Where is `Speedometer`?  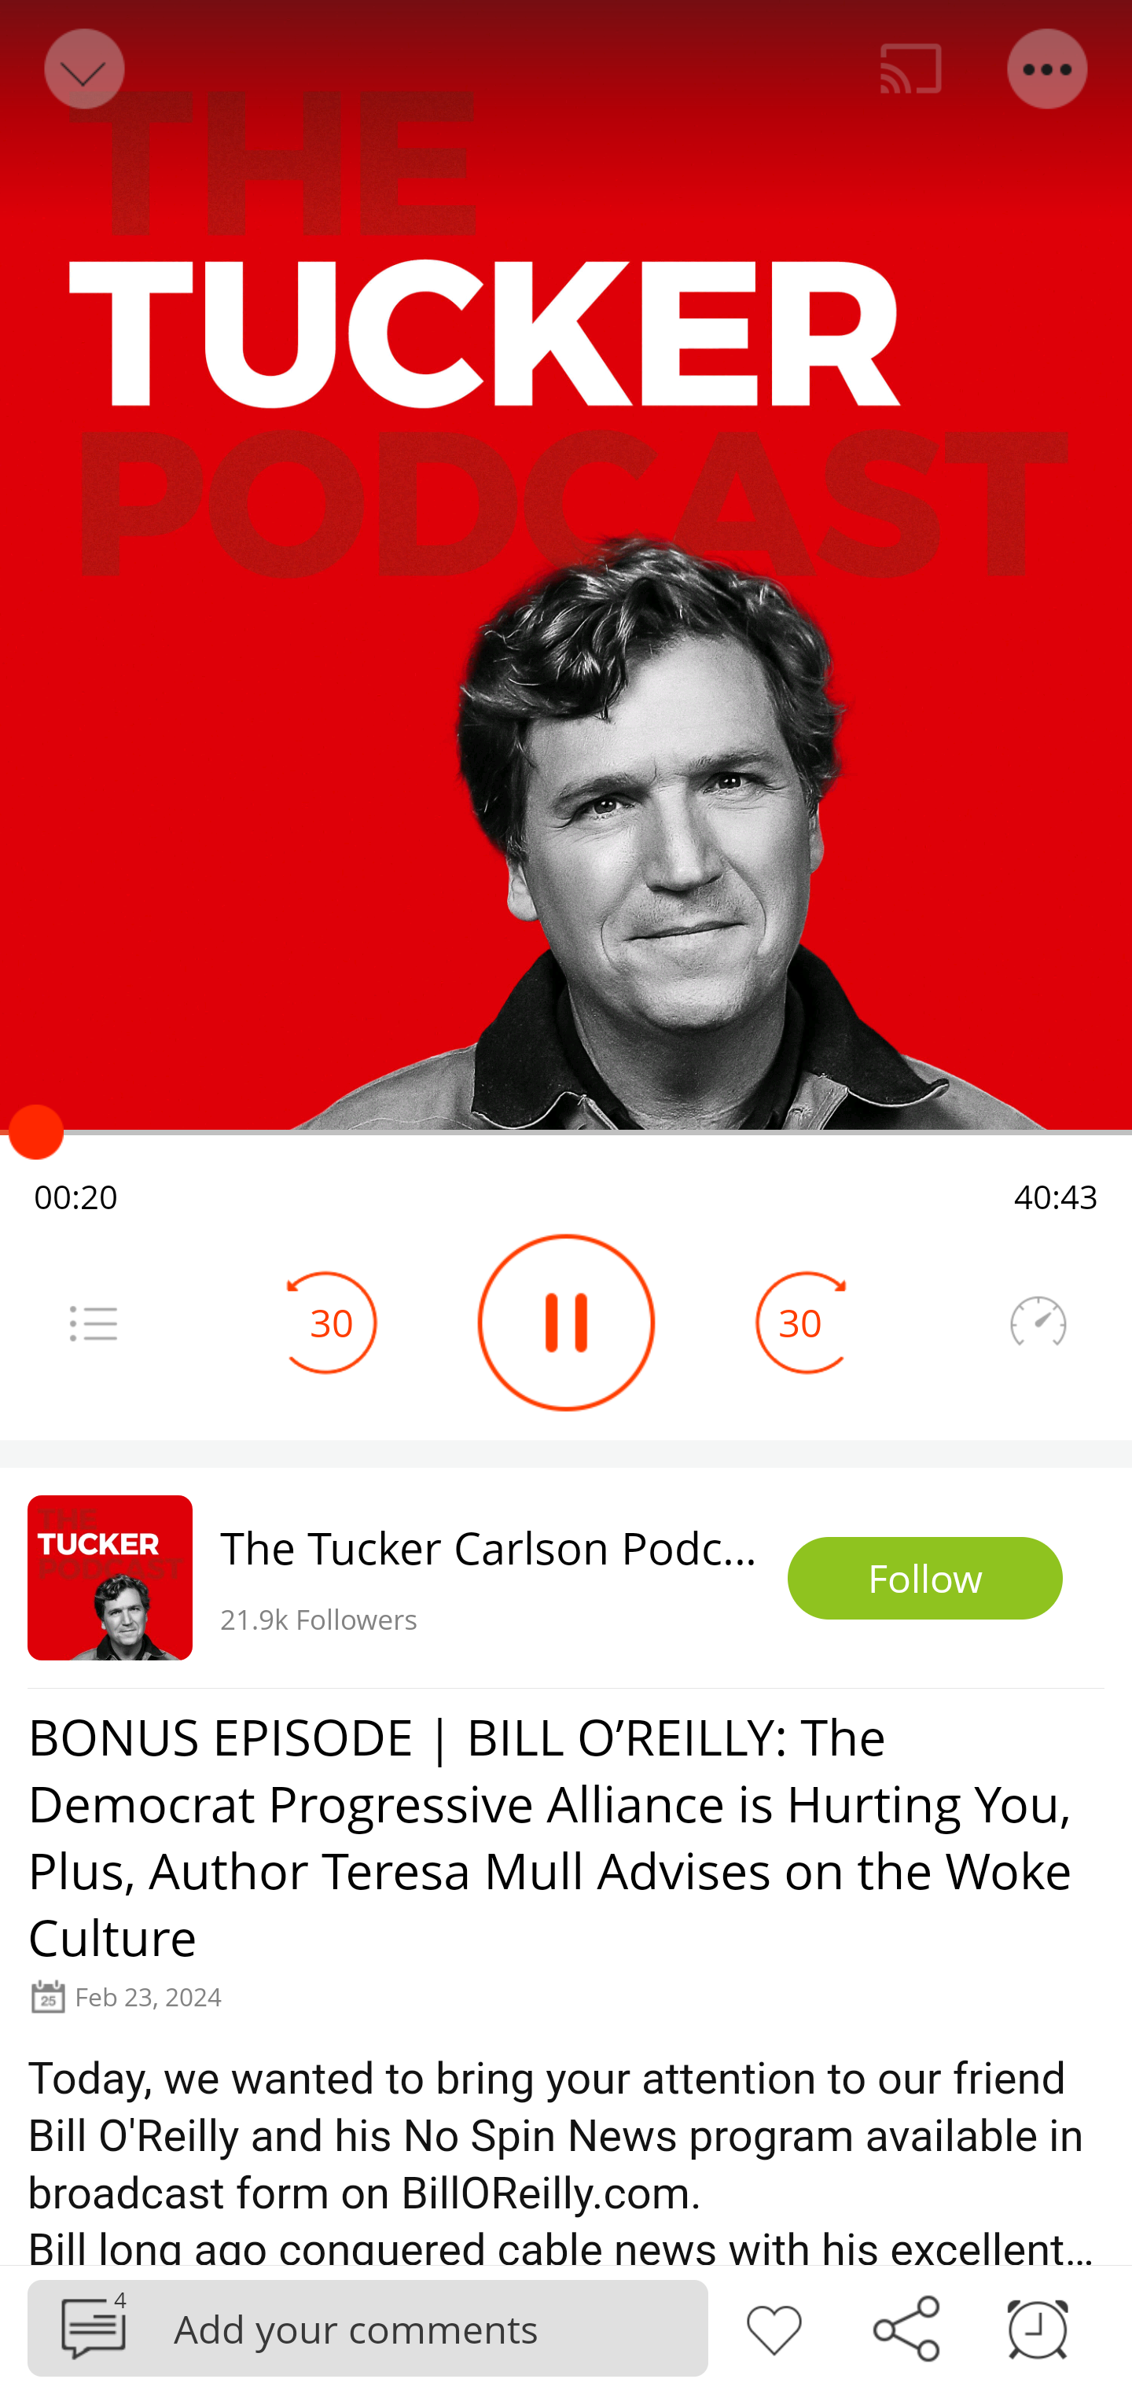 Speedometer is located at coordinates (1038, 1322).